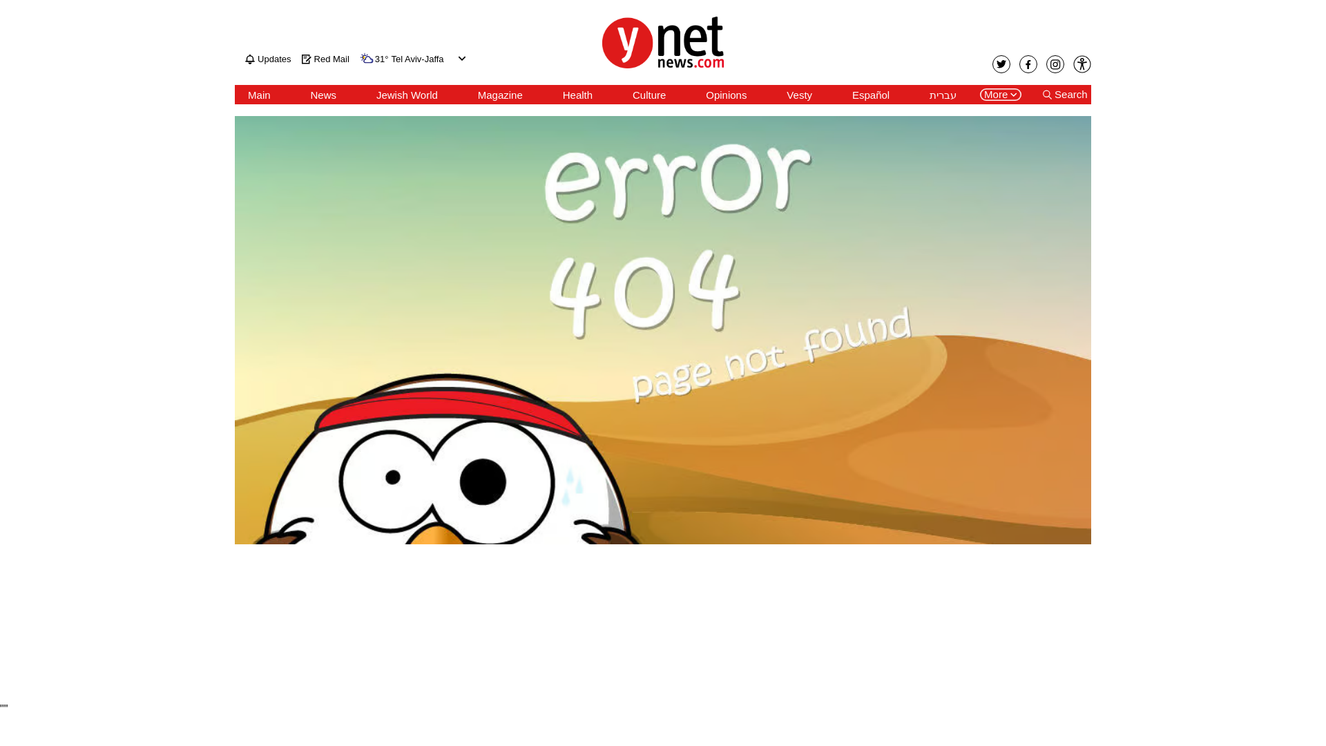  What do you see at coordinates (725, 95) in the screenshot?
I see `Opinions` at bounding box center [725, 95].